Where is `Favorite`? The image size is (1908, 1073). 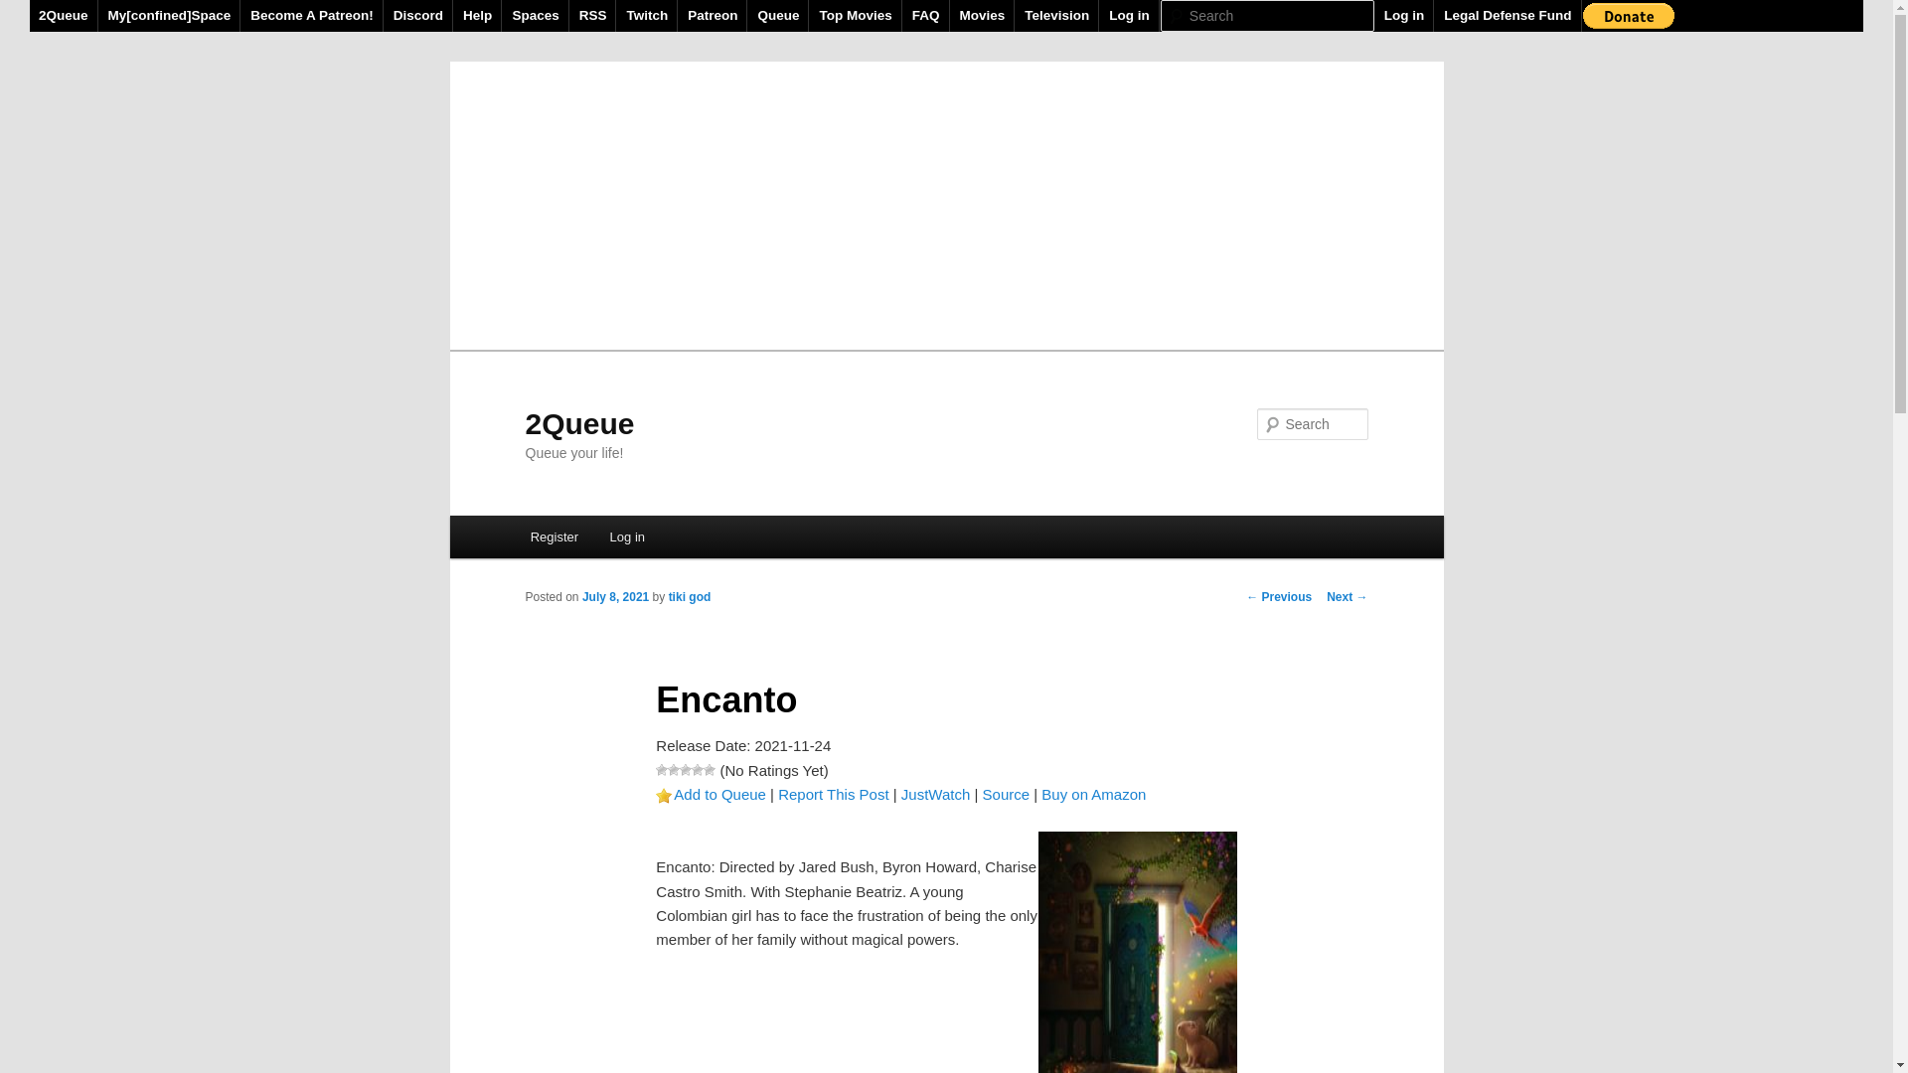 Favorite is located at coordinates (664, 796).